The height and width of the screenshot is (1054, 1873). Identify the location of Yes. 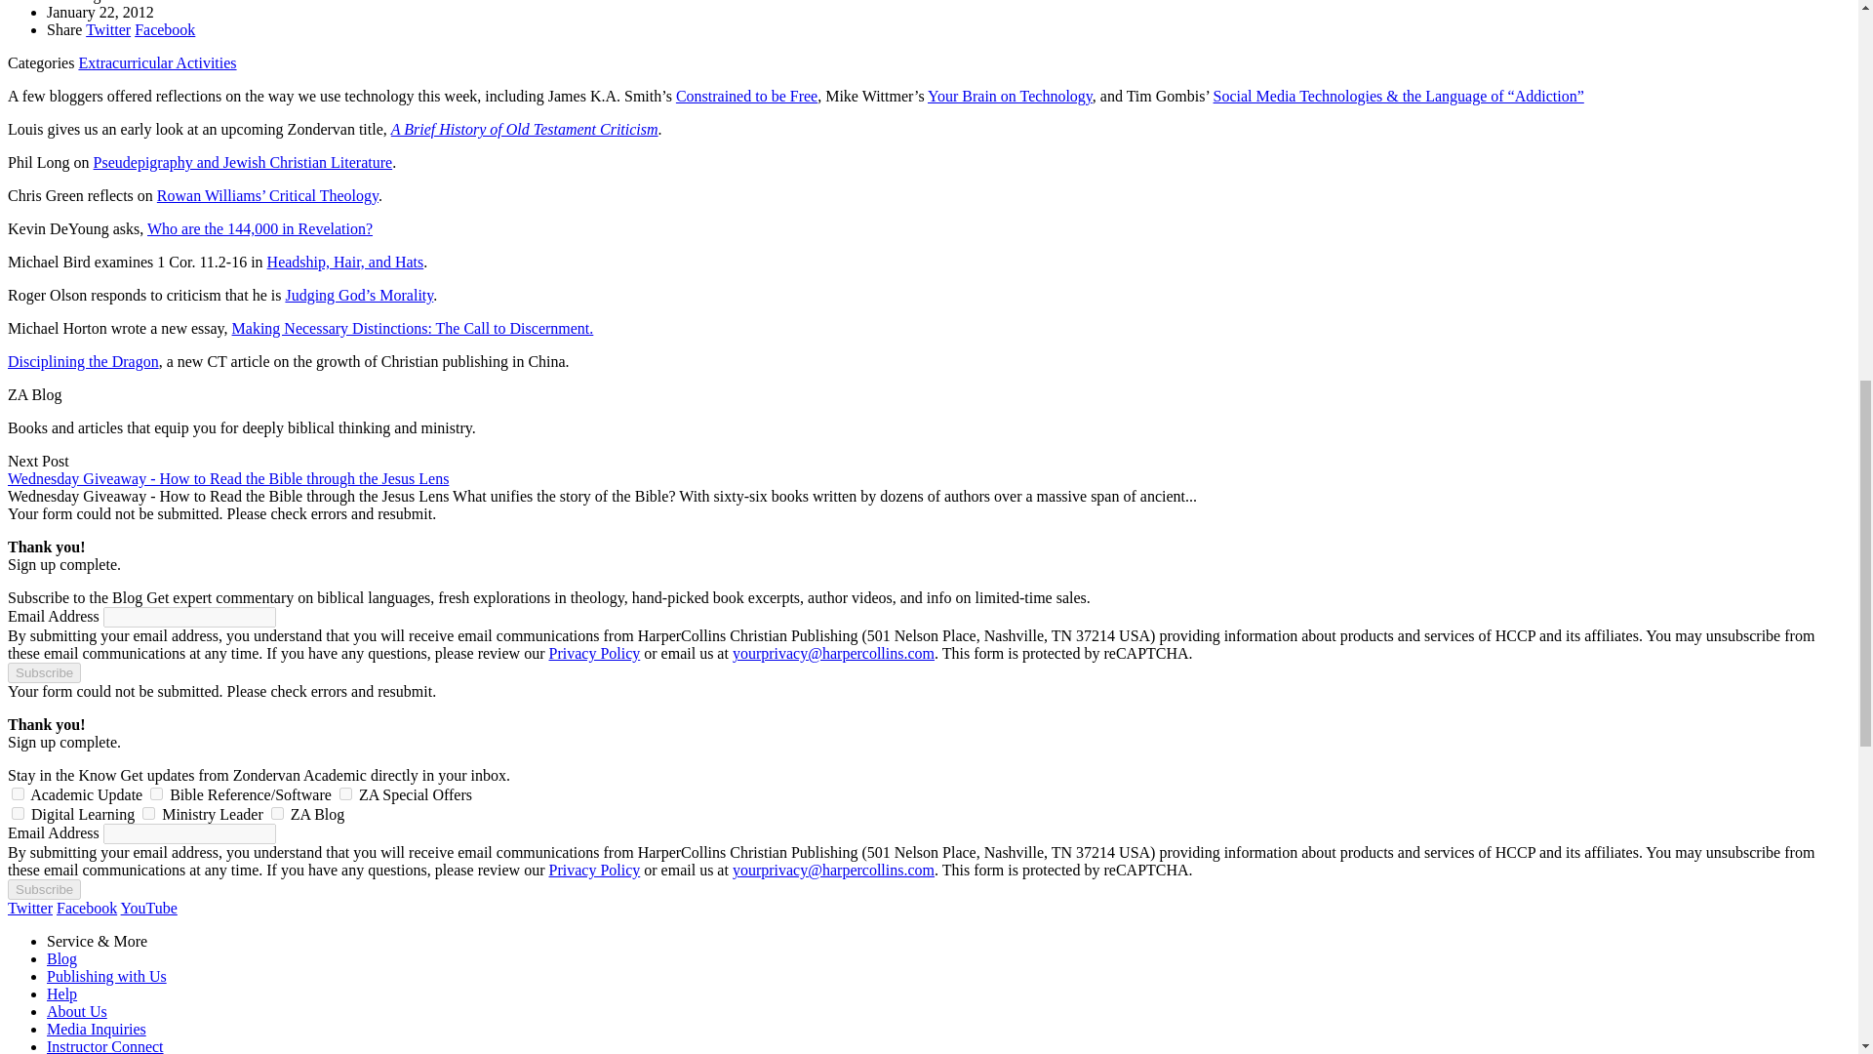
(18, 792).